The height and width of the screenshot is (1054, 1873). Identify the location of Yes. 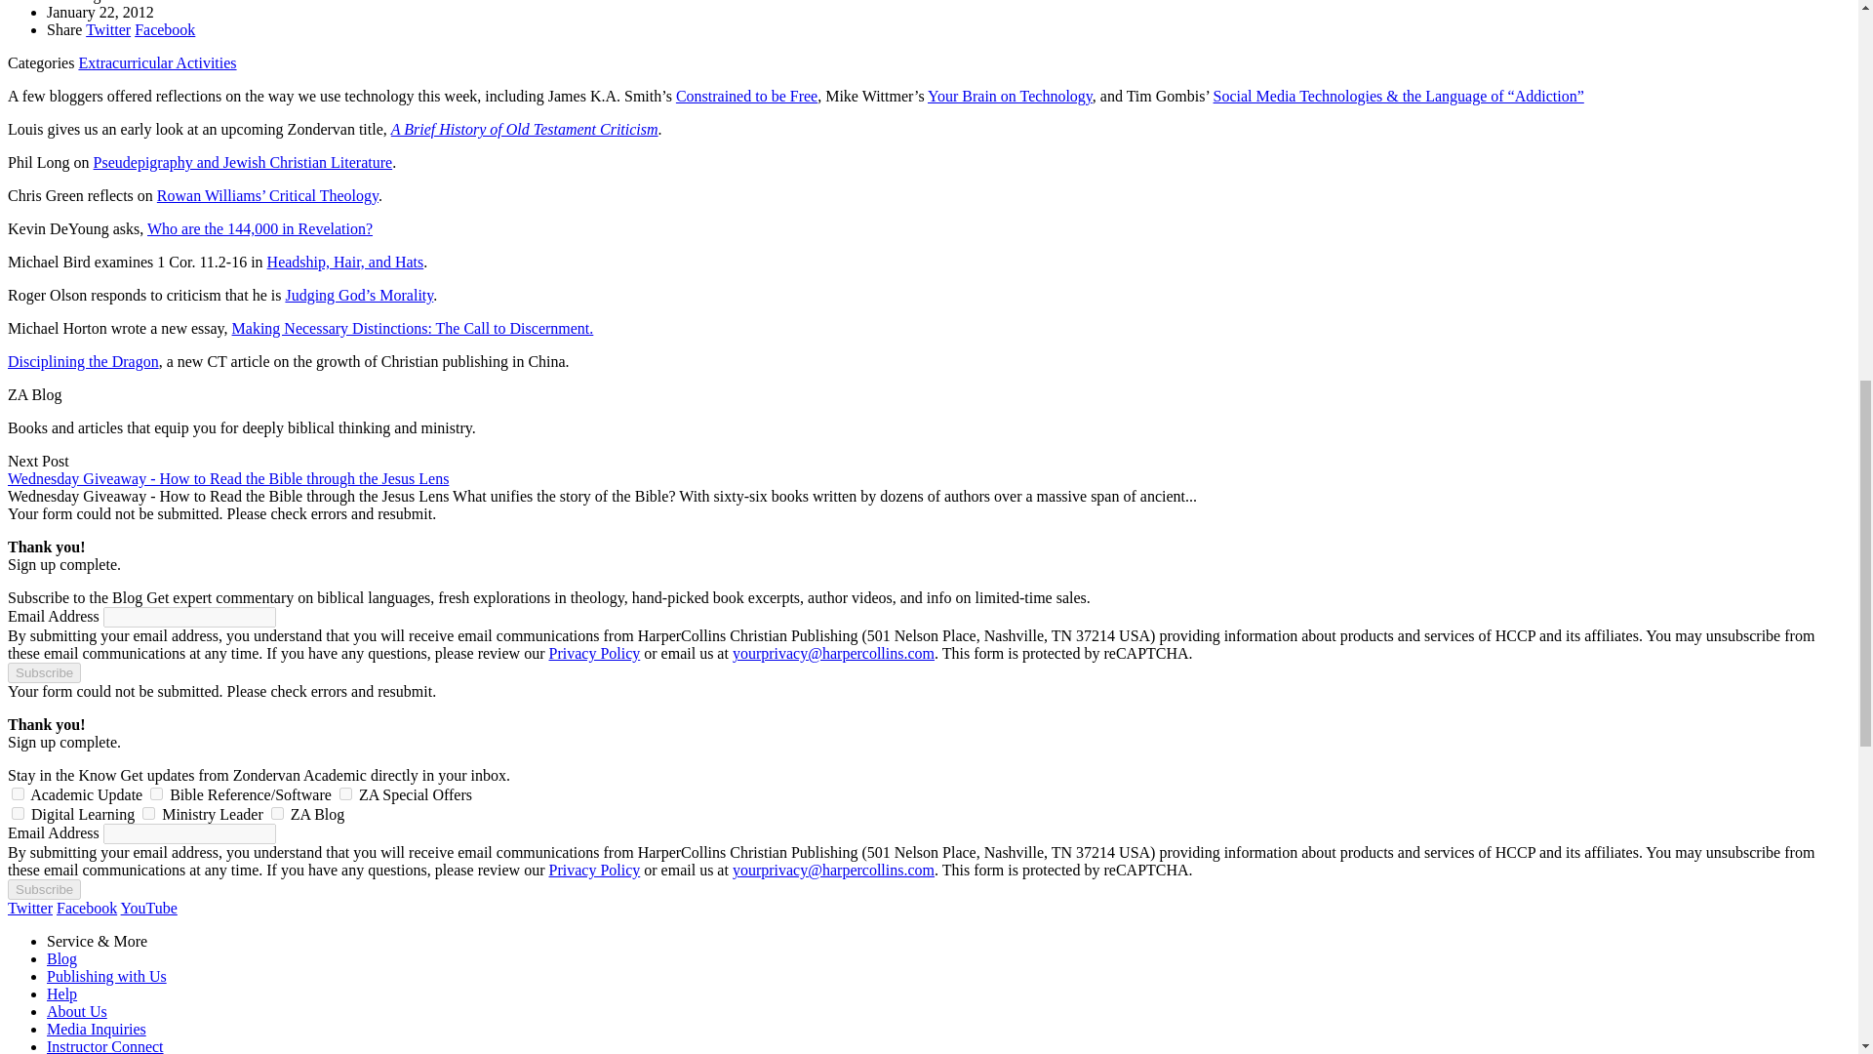
(18, 792).